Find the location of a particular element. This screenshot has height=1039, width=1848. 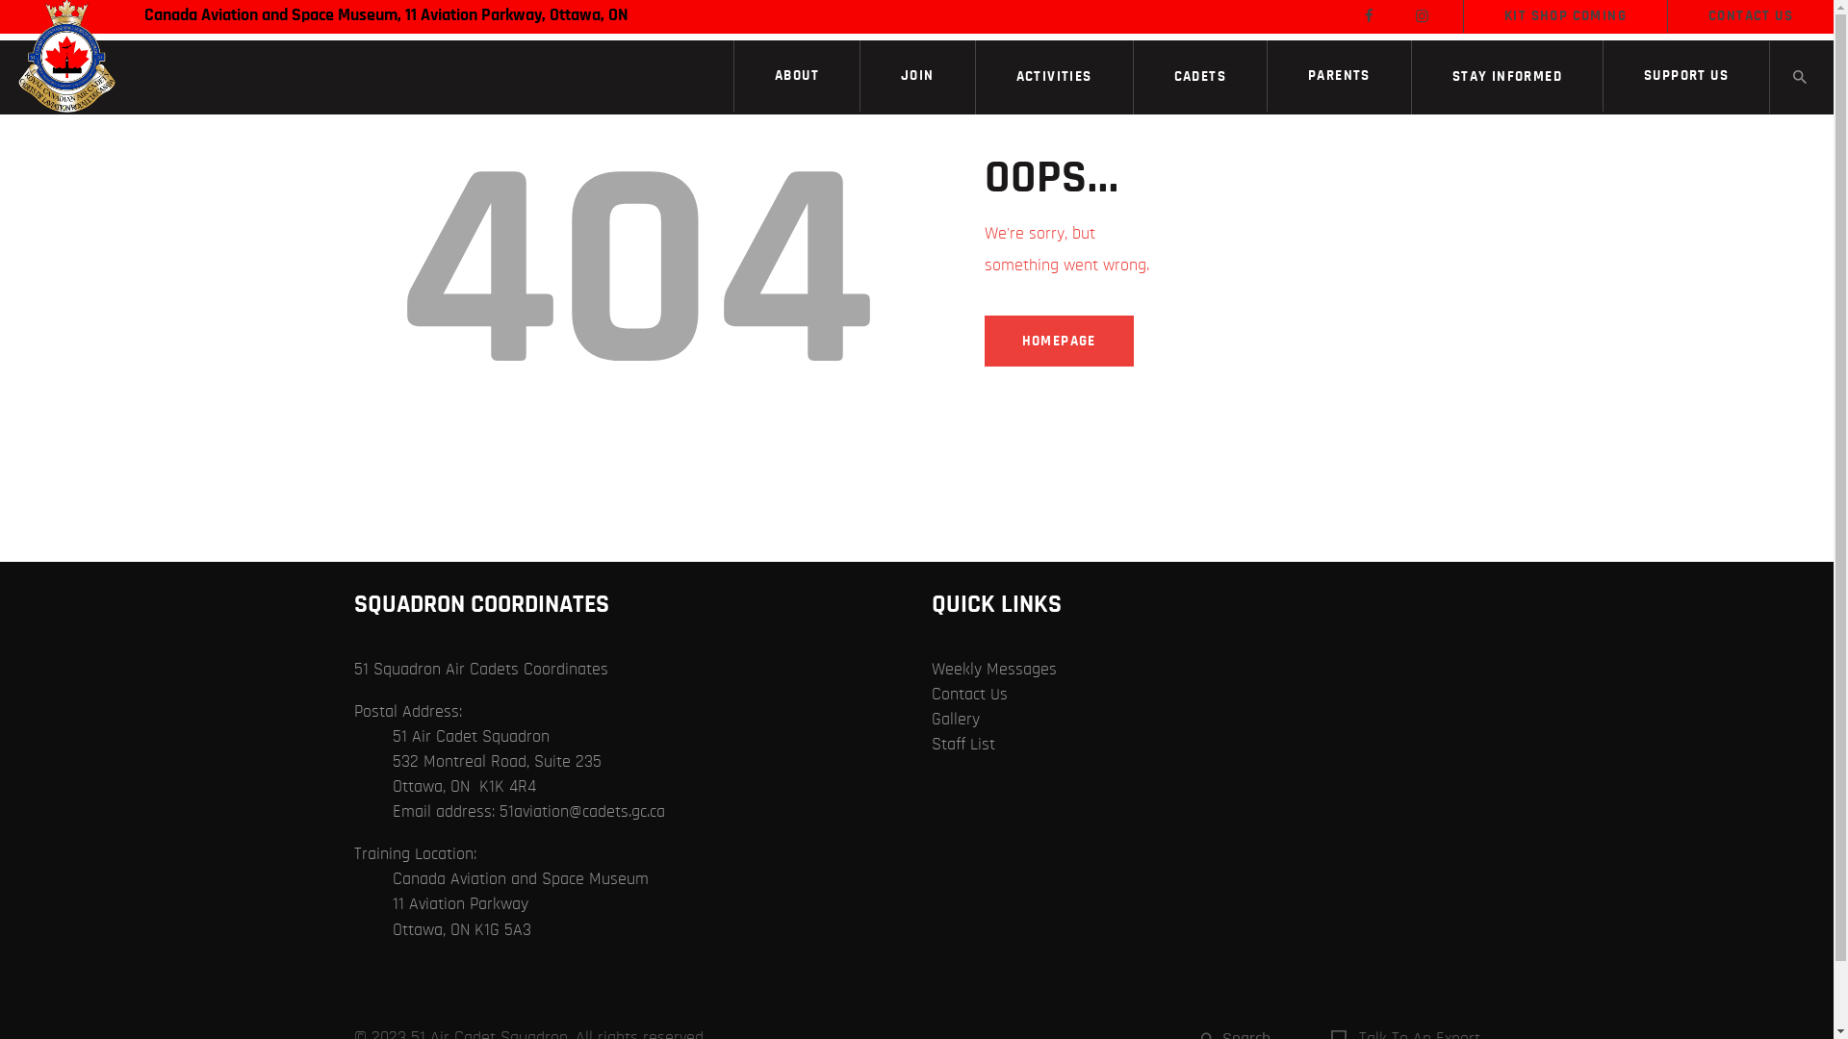

51aviation@cadets.gc.ca is located at coordinates (581, 812).